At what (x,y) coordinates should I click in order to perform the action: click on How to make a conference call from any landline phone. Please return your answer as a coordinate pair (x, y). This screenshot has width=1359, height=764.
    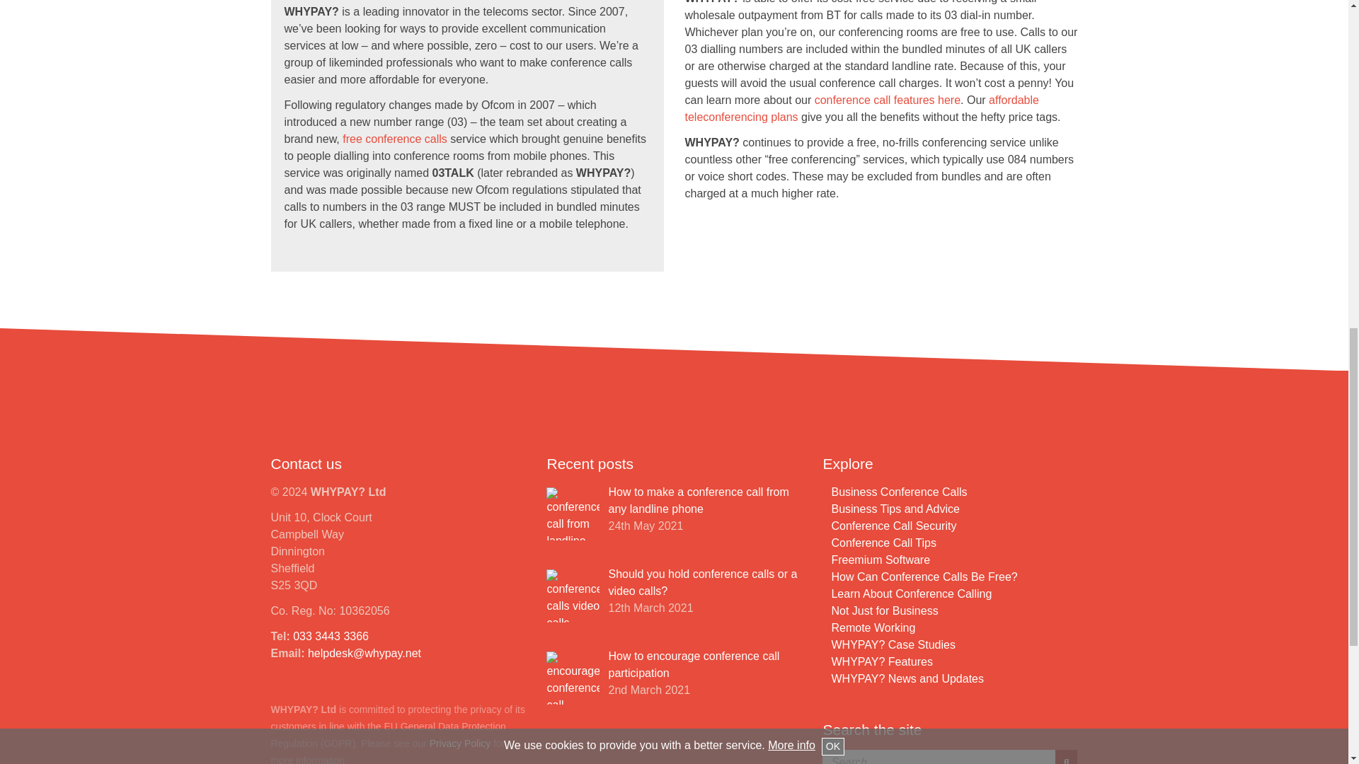
    Looking at the image, I should click on (698, 499).